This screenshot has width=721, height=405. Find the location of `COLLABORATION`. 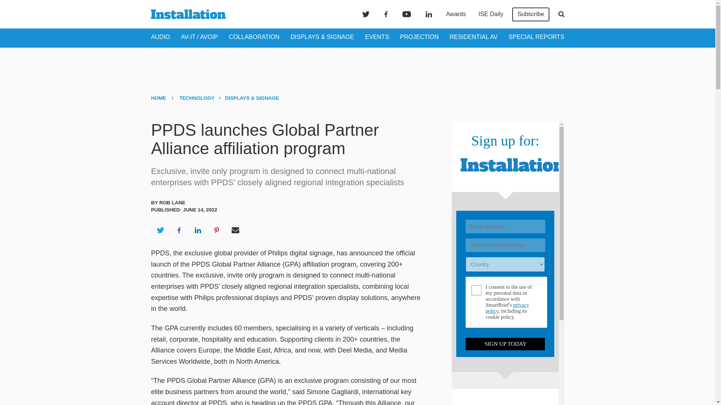

COLLABORATION is located at coordinates (254, 37).